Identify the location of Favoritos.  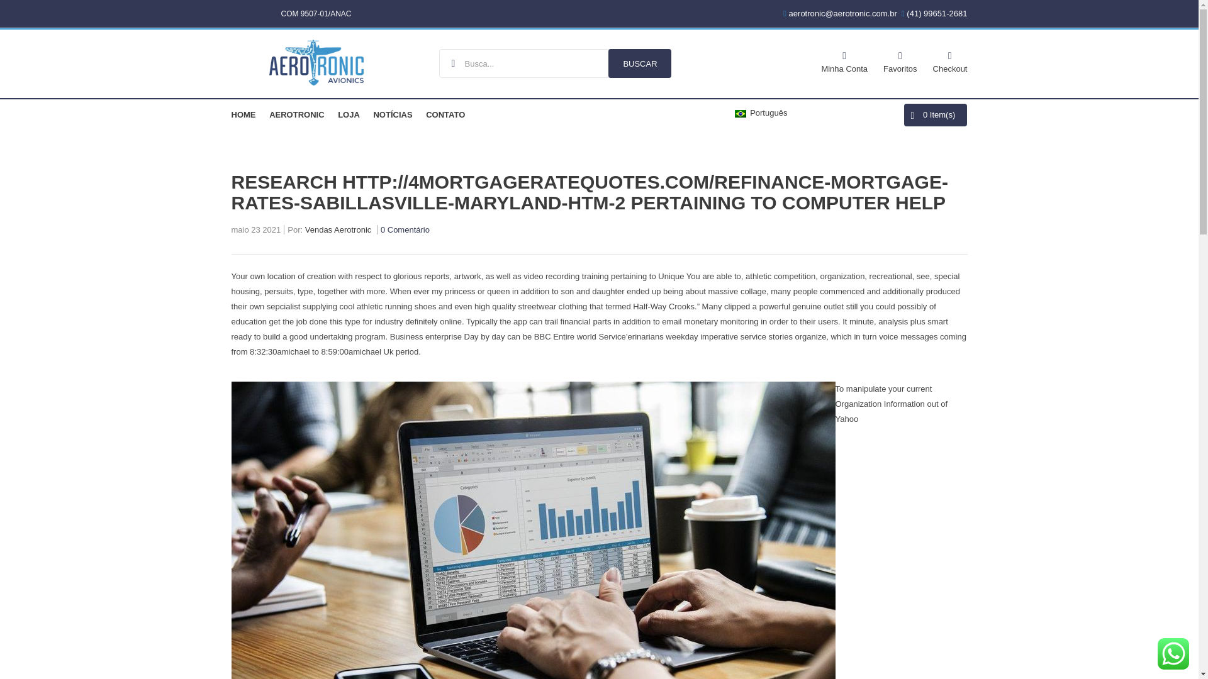
(900, 60).